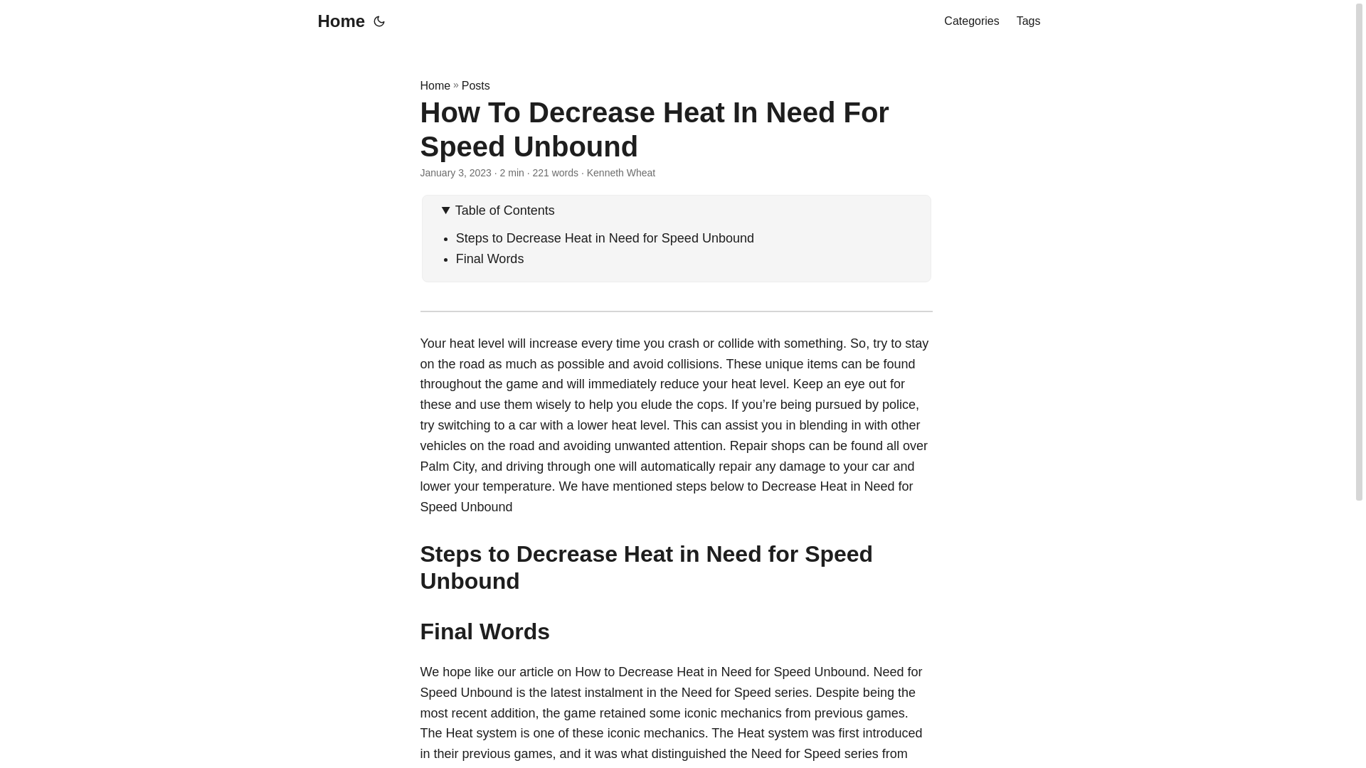 The height and width of the screenshot is (768, 1366). Describe the element at coordinates (605, 238) in the screenshot. I see `Steps to Decrease Heat in Need for Speed Unbound` at that location.